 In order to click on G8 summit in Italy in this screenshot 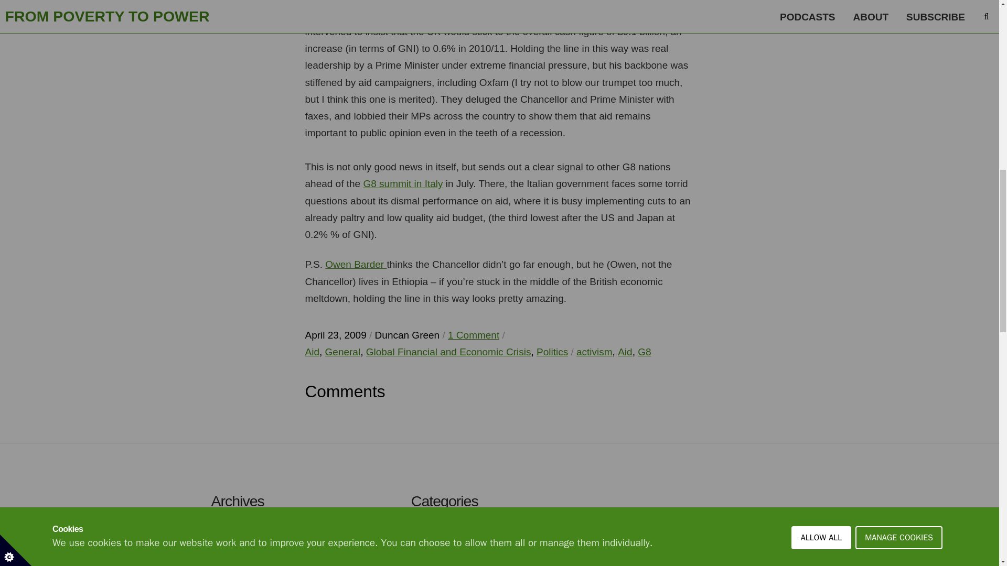, I will do `click(403, 183)`.